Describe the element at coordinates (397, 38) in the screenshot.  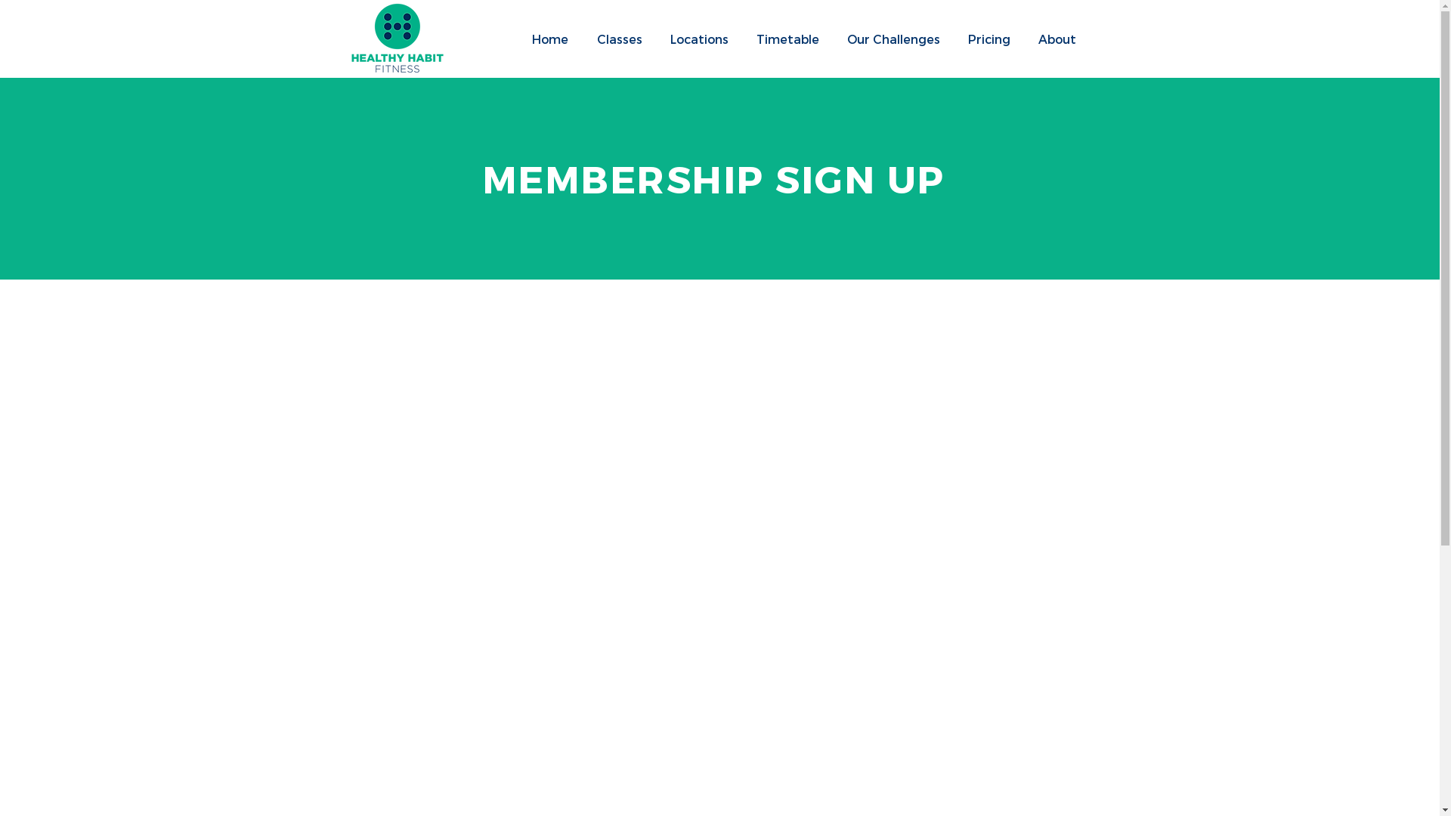
I see `HHF_Logo_Stacked.png` at that location.